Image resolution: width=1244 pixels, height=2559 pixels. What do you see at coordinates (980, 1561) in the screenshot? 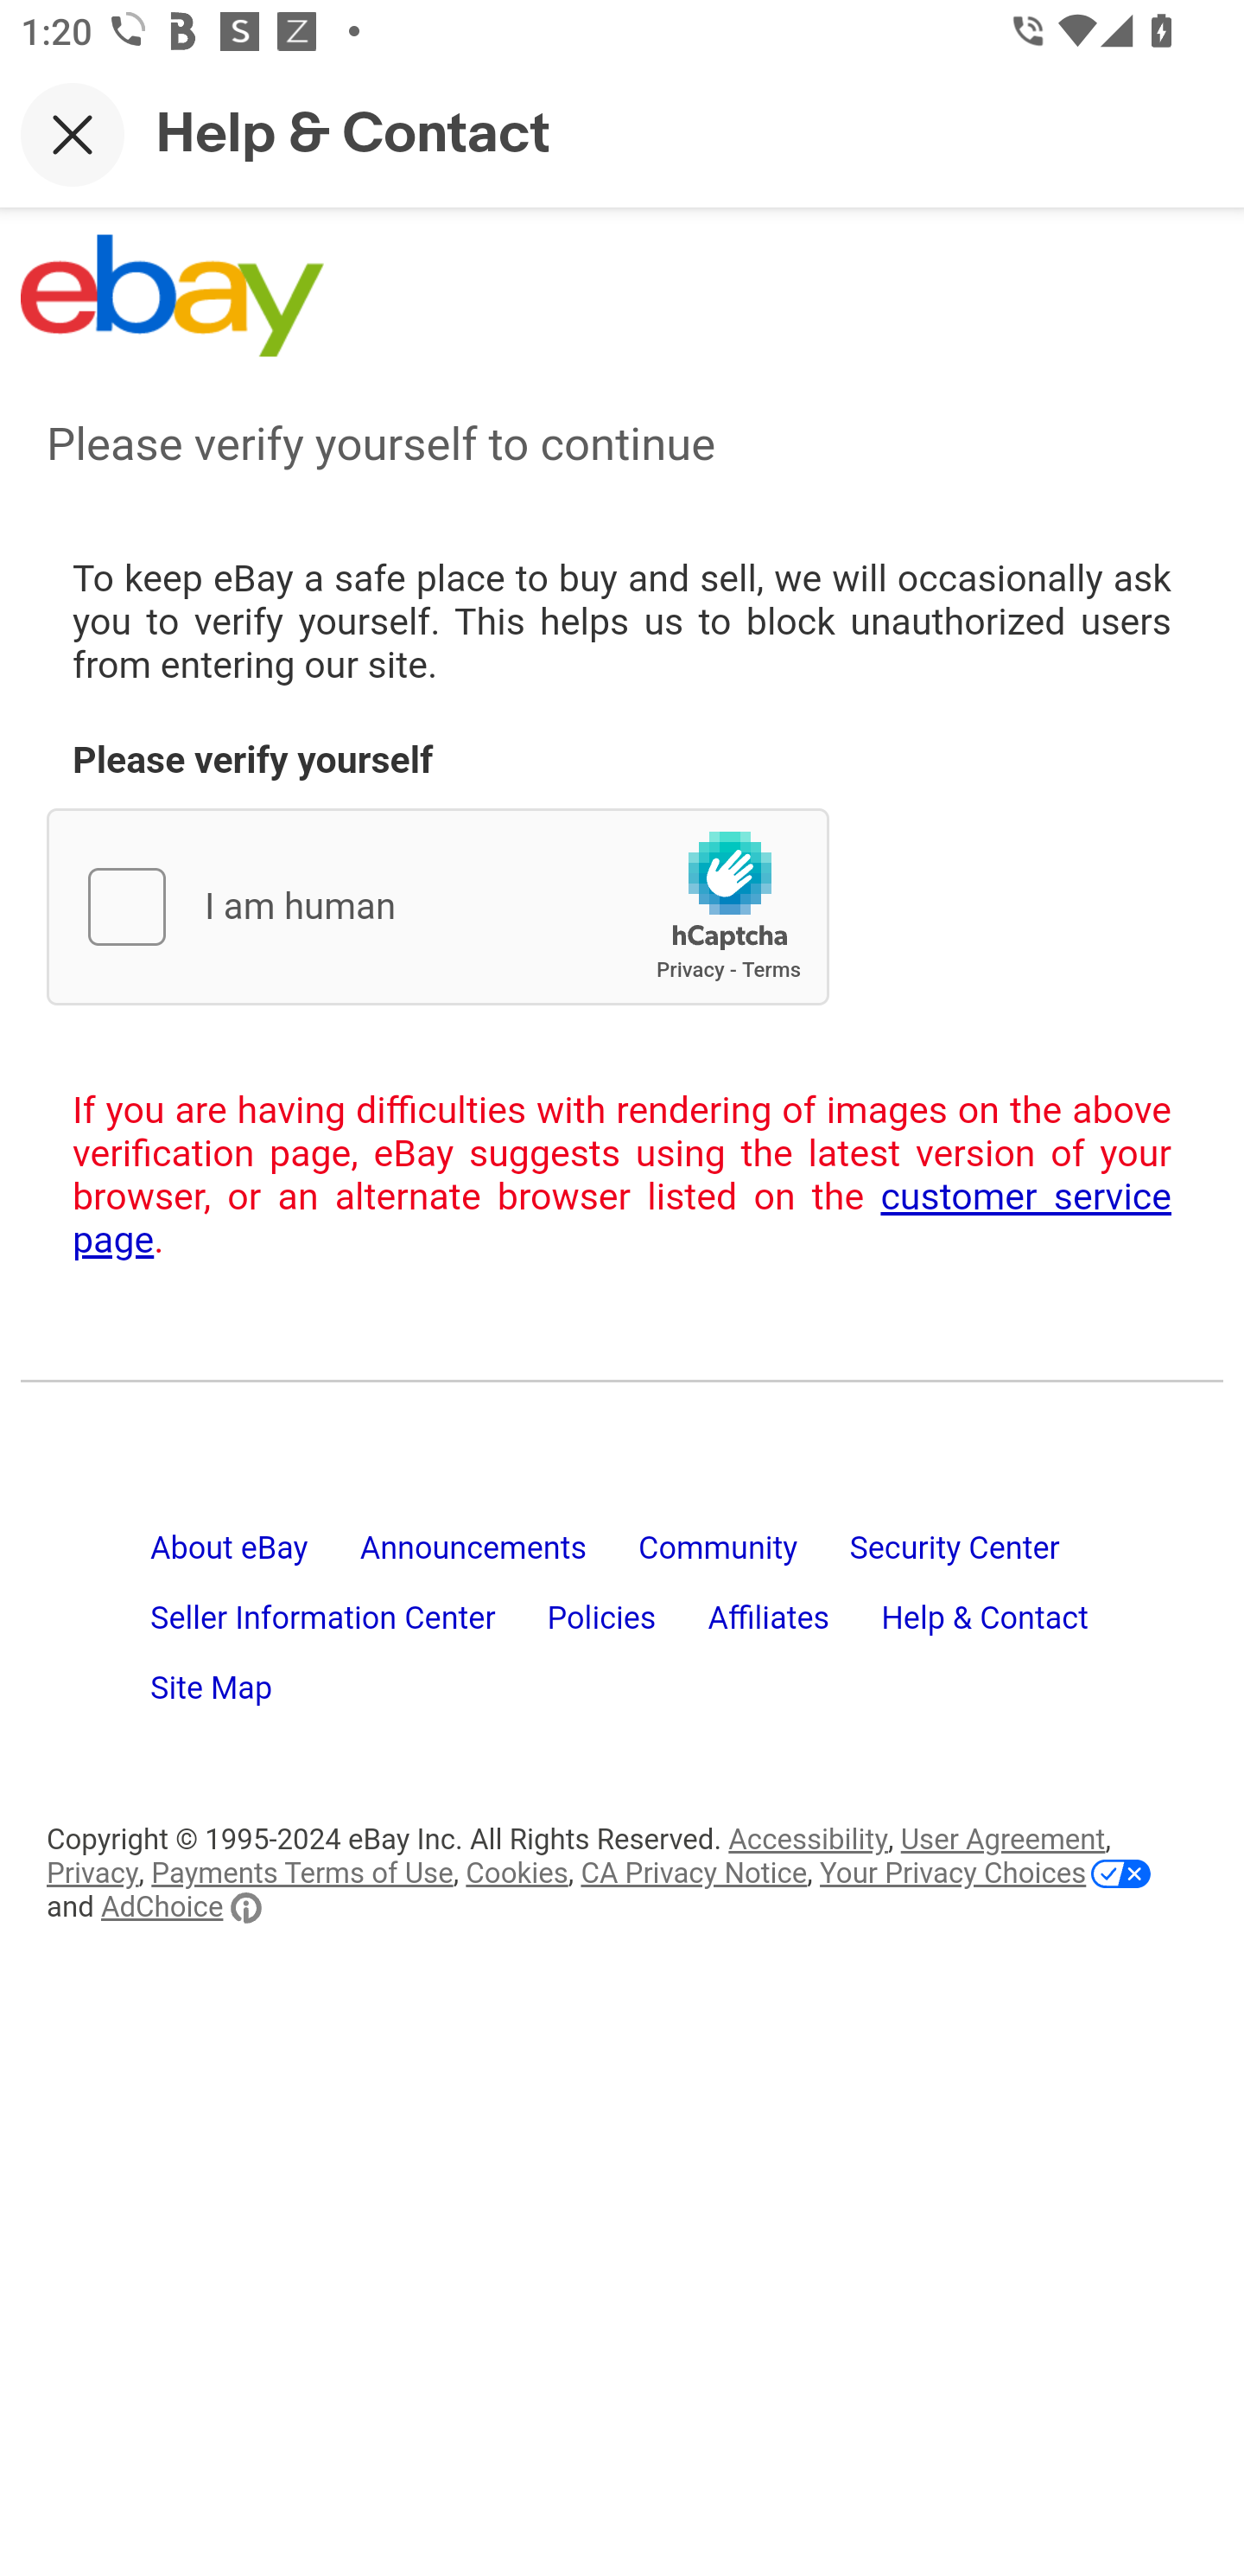
I see `Security Center` at bounding box center [980, 1561].